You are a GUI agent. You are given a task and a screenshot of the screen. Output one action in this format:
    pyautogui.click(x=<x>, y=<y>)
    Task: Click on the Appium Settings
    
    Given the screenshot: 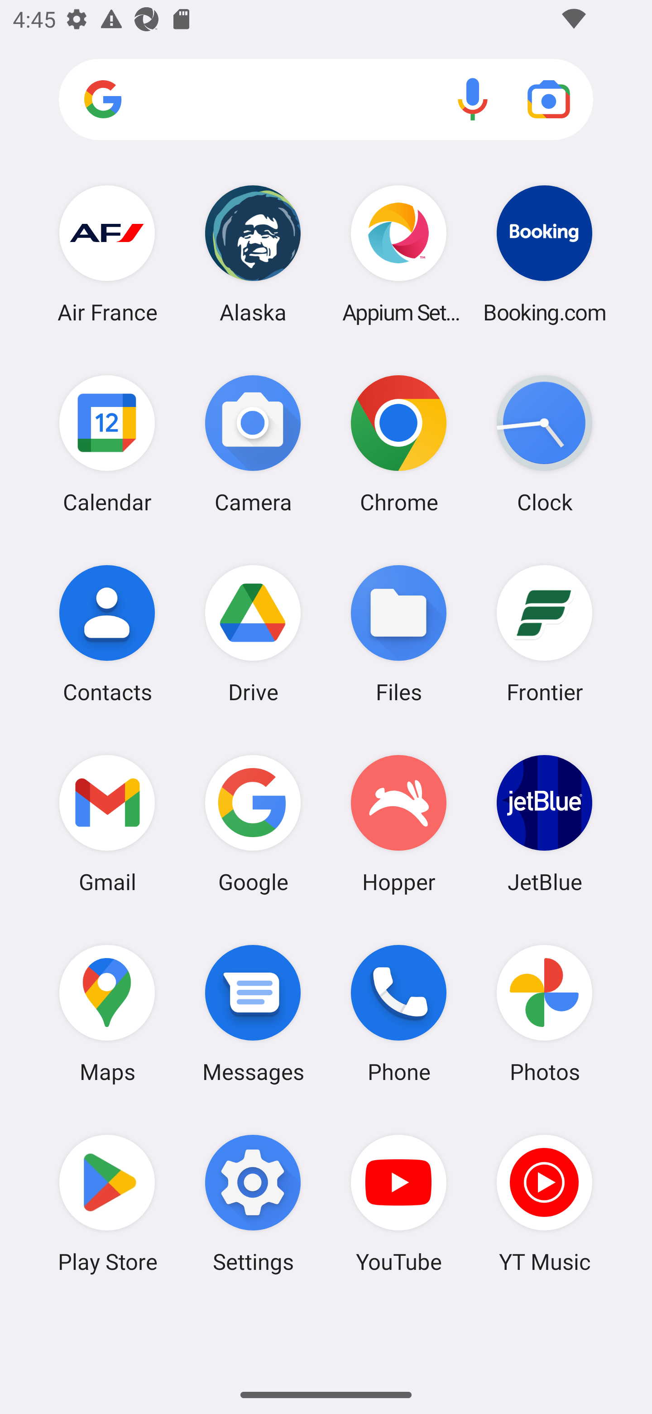 What is the action you would take?
    pyautogui.click(x=399, y=254)
    